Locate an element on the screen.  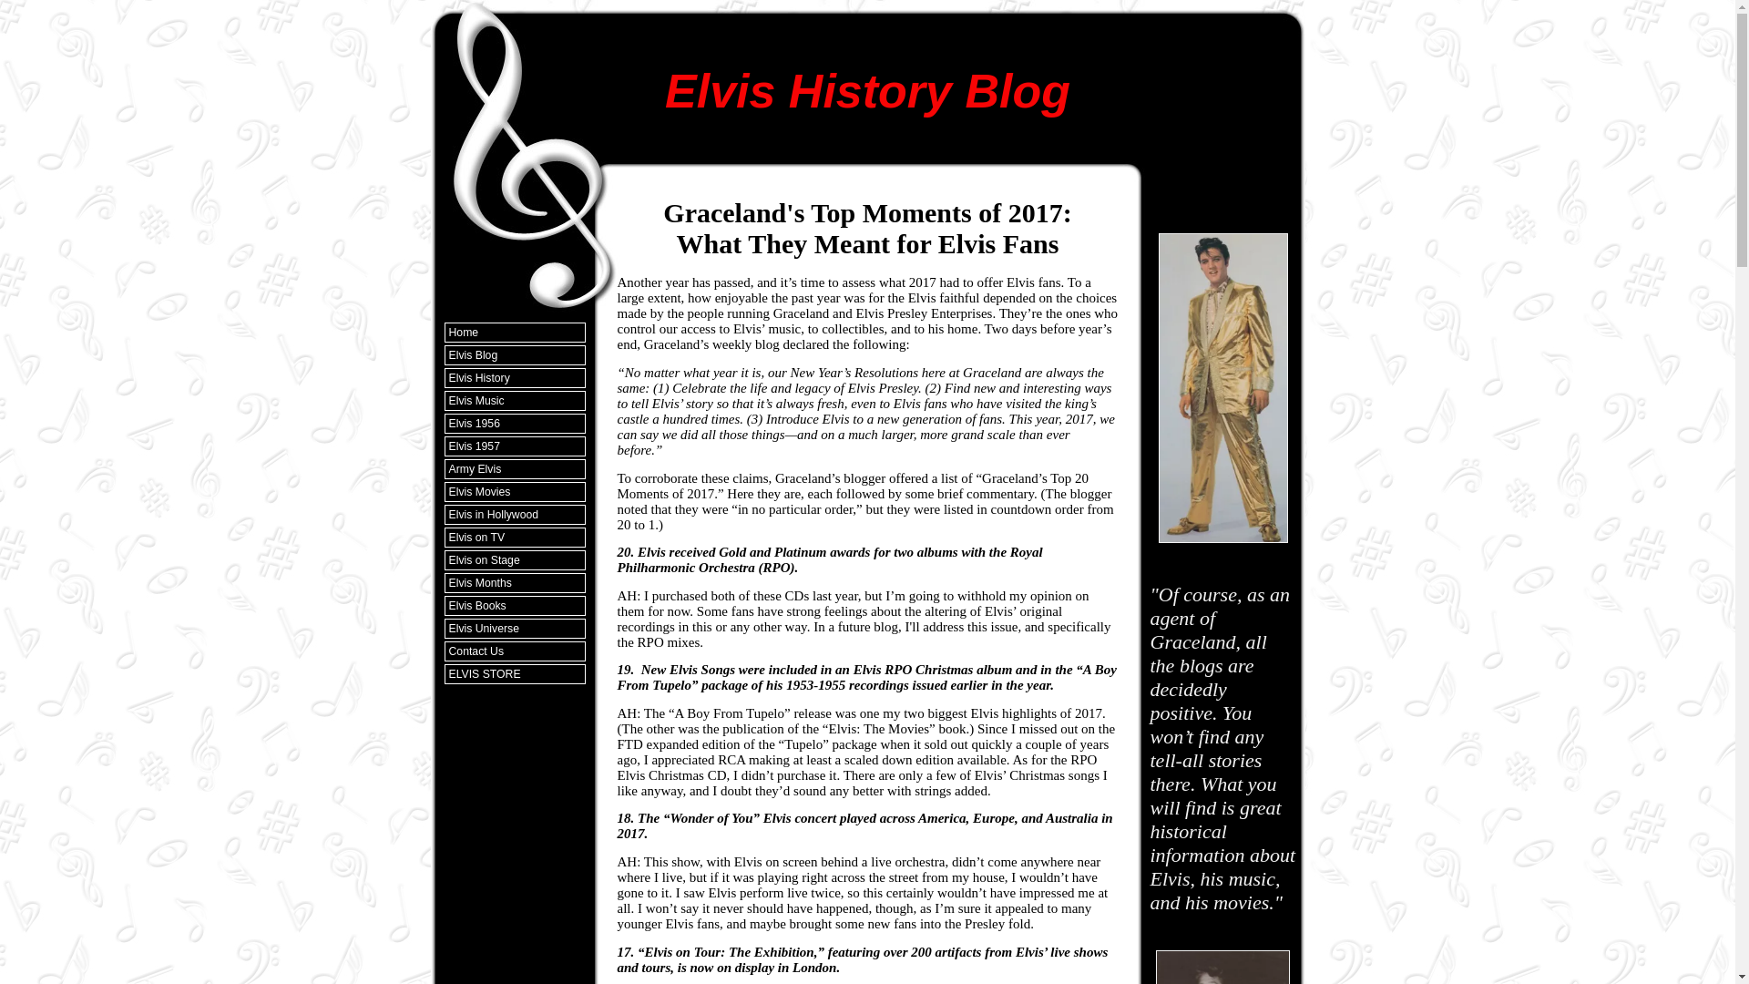
Elvis Months is located at coordinates (515, 583).